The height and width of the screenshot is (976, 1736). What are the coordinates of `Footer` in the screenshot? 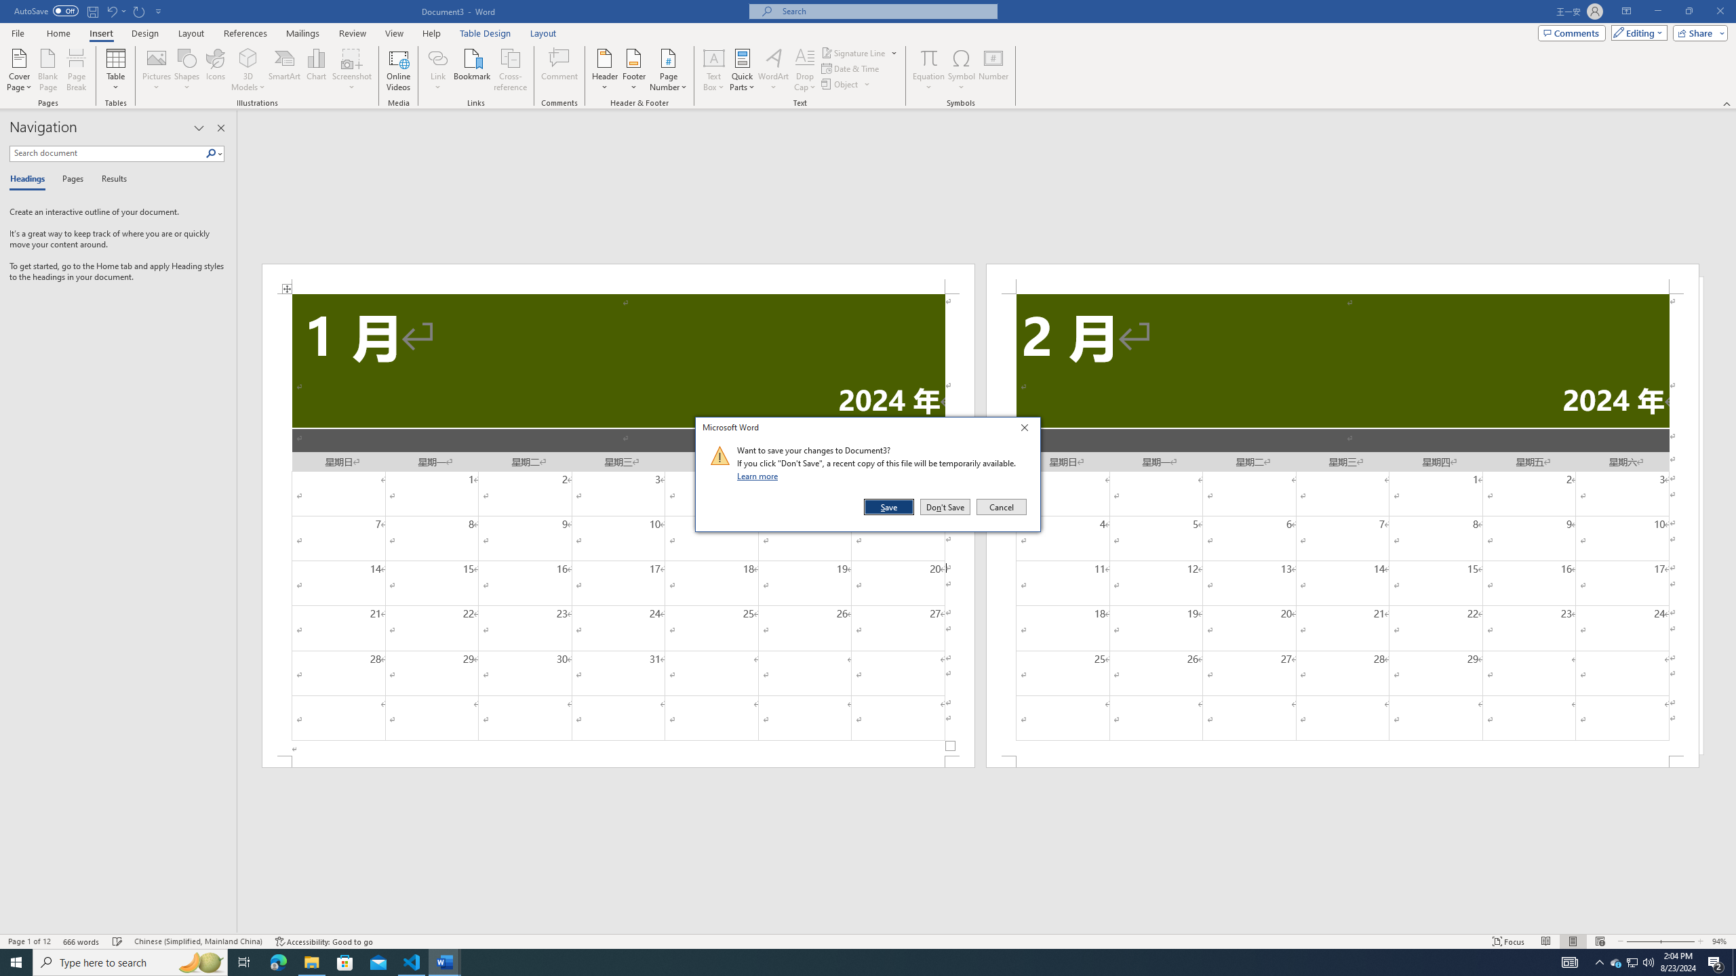 It's located at (633, 70).